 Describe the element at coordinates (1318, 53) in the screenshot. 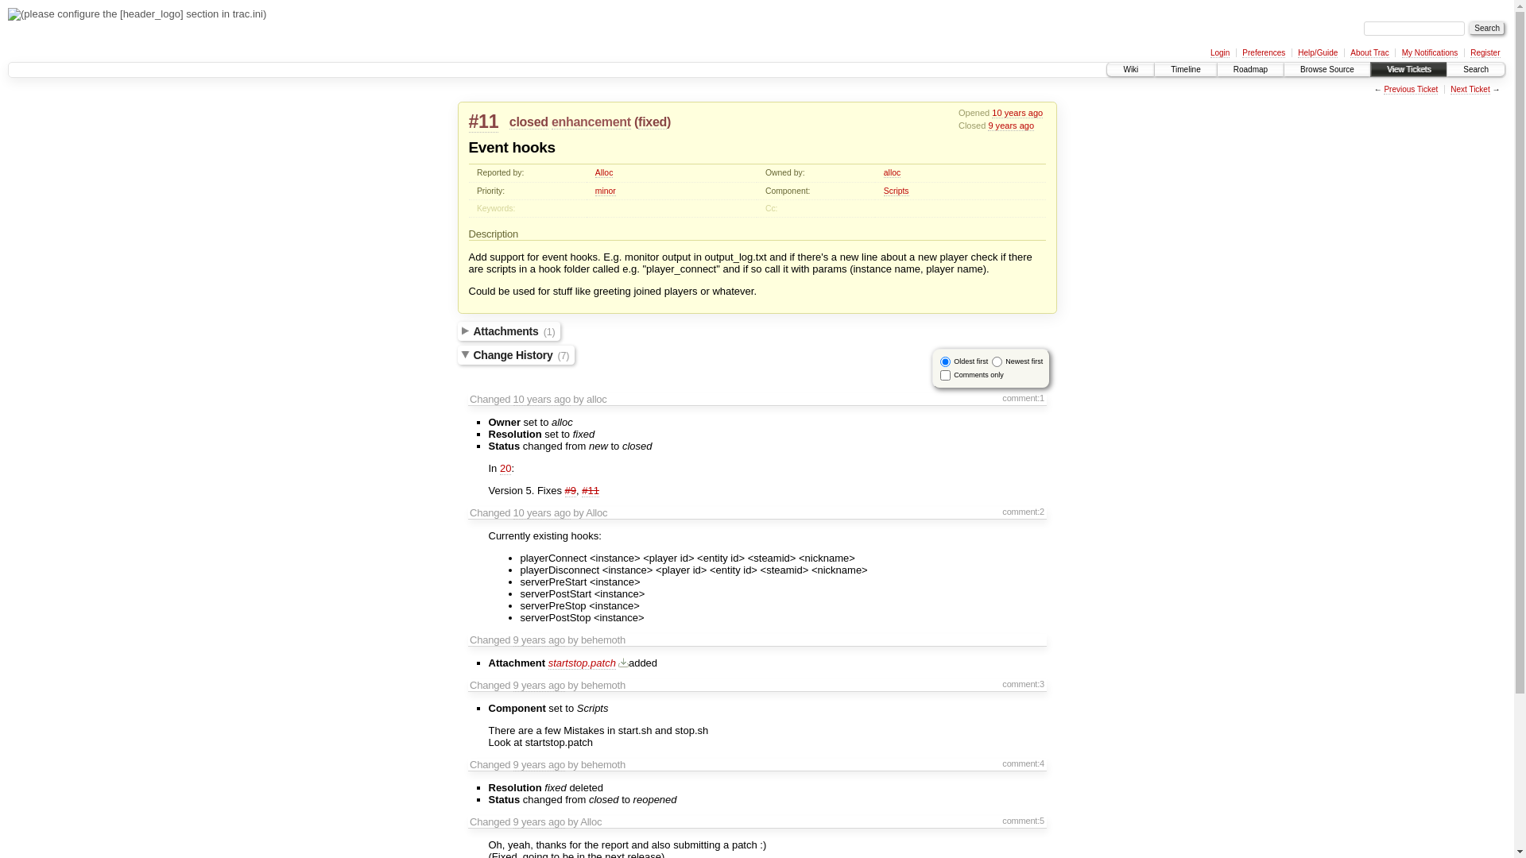

I see `Help/Guide` at that location.